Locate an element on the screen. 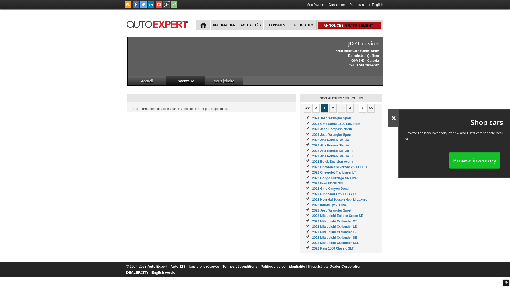  Dealer Corporation is located at coordinates (345, 266).